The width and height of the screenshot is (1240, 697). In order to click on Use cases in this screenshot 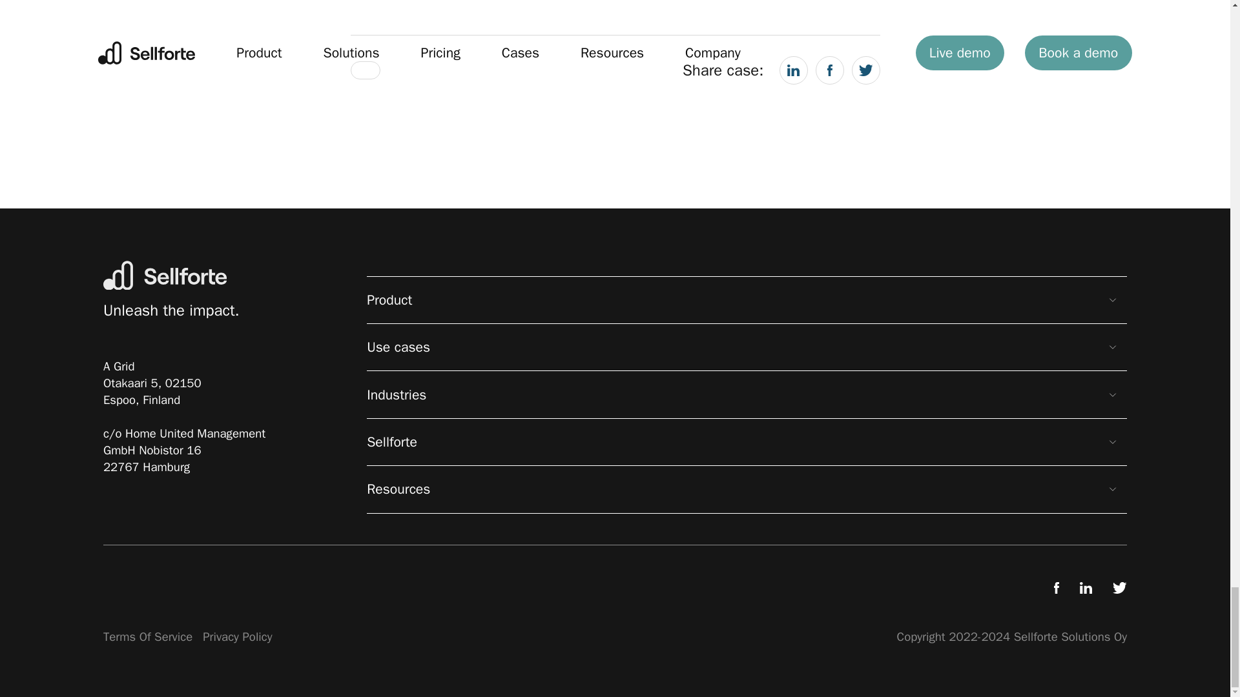, I will do `click(747, 347)`.